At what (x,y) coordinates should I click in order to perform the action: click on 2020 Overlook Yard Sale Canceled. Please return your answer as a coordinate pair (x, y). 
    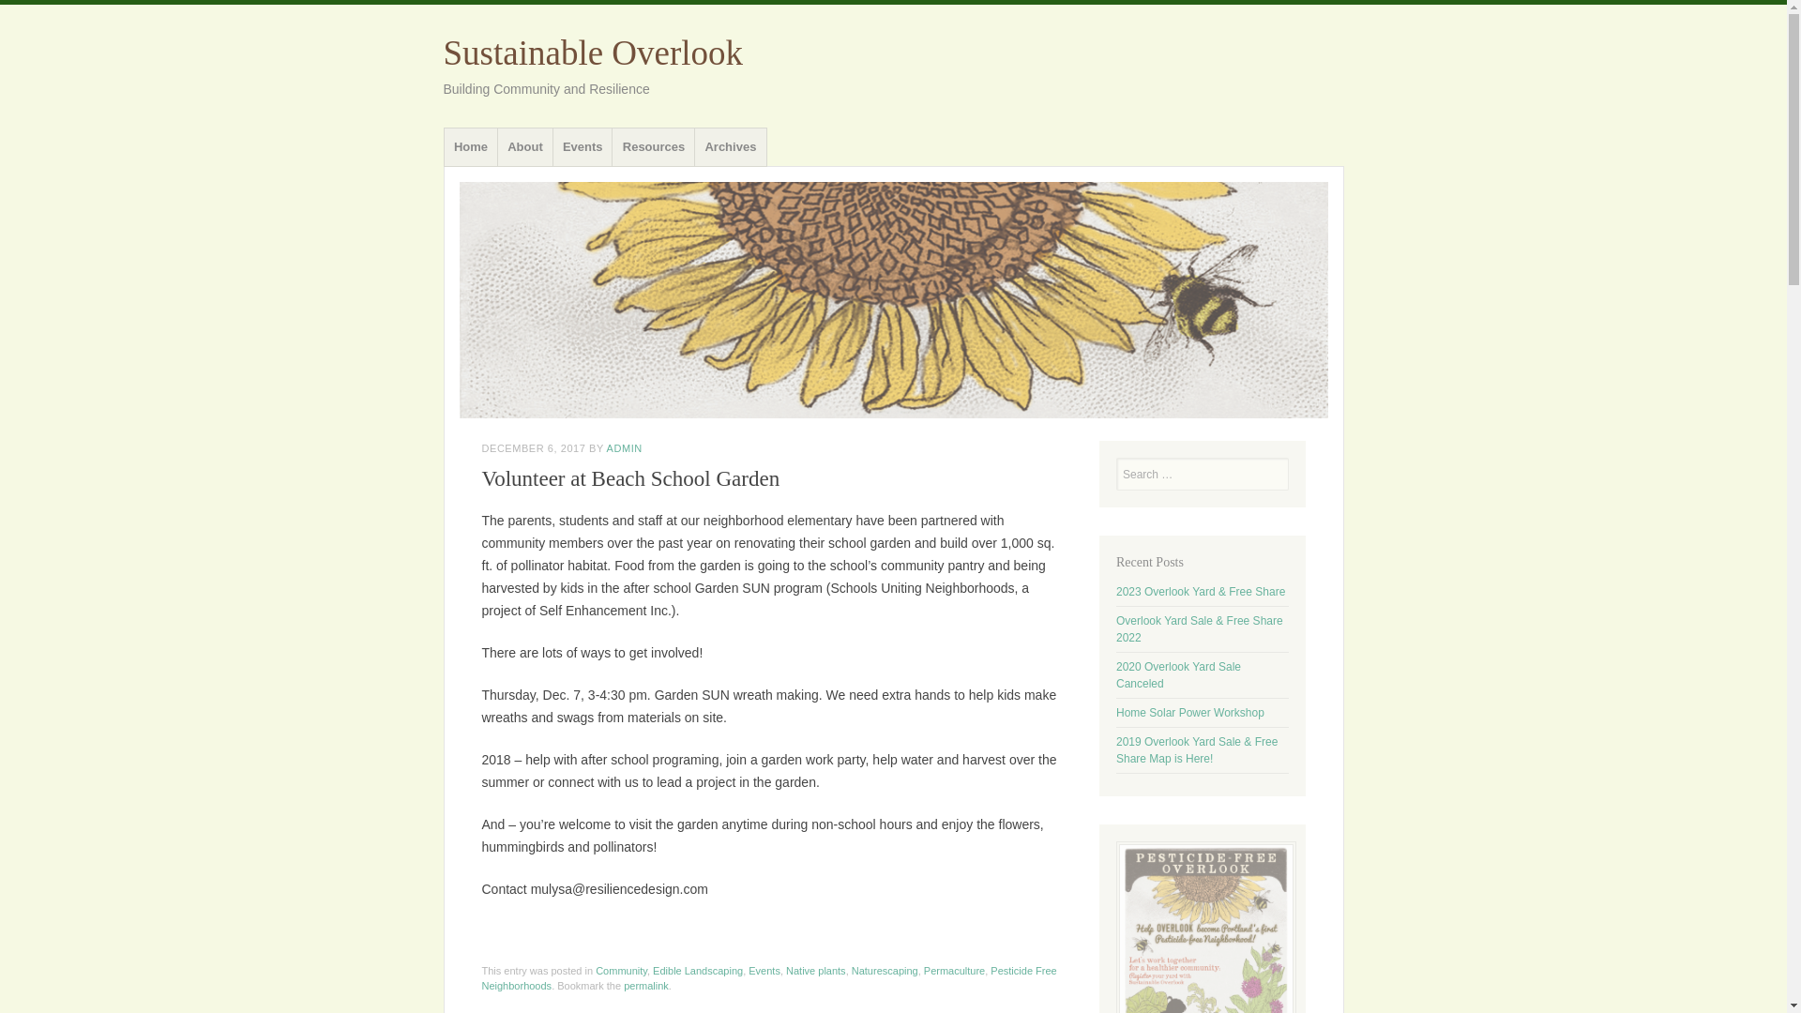
    Looking at the image, I should click on (1178, 675).